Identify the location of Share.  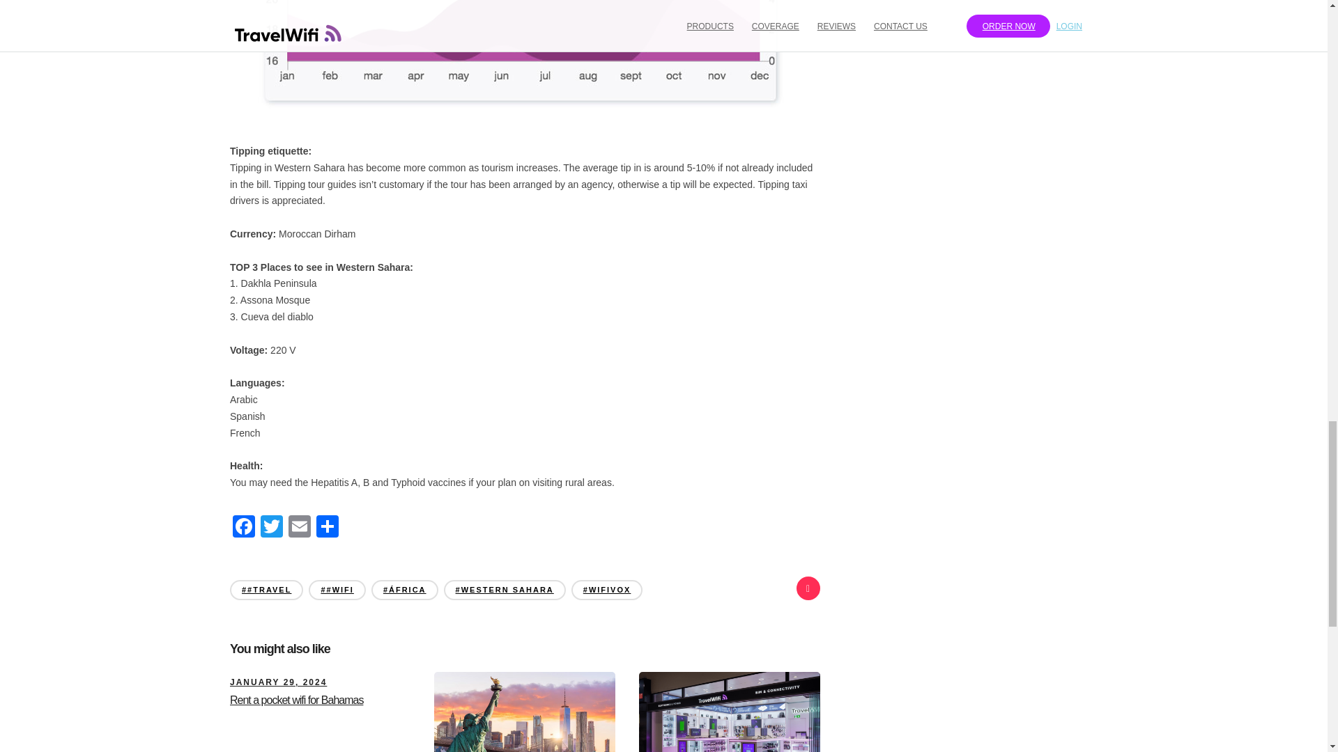
(327, 528).